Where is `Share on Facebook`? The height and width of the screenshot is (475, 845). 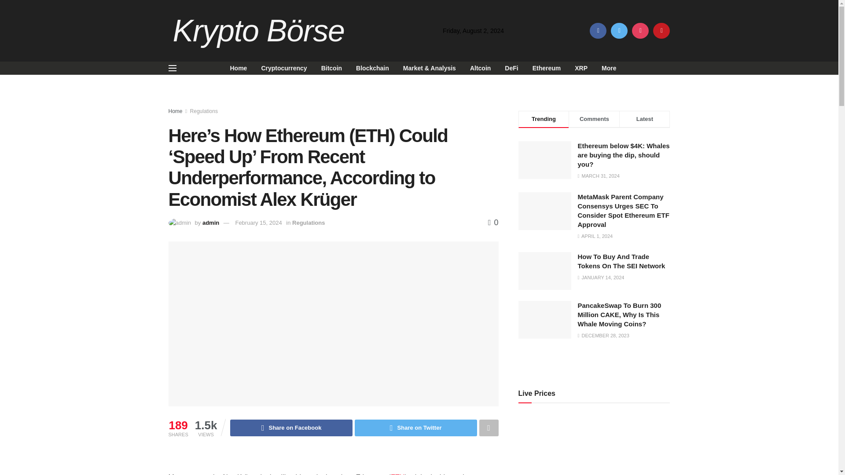
Share on Facebook is located at coordinates (291, 427).